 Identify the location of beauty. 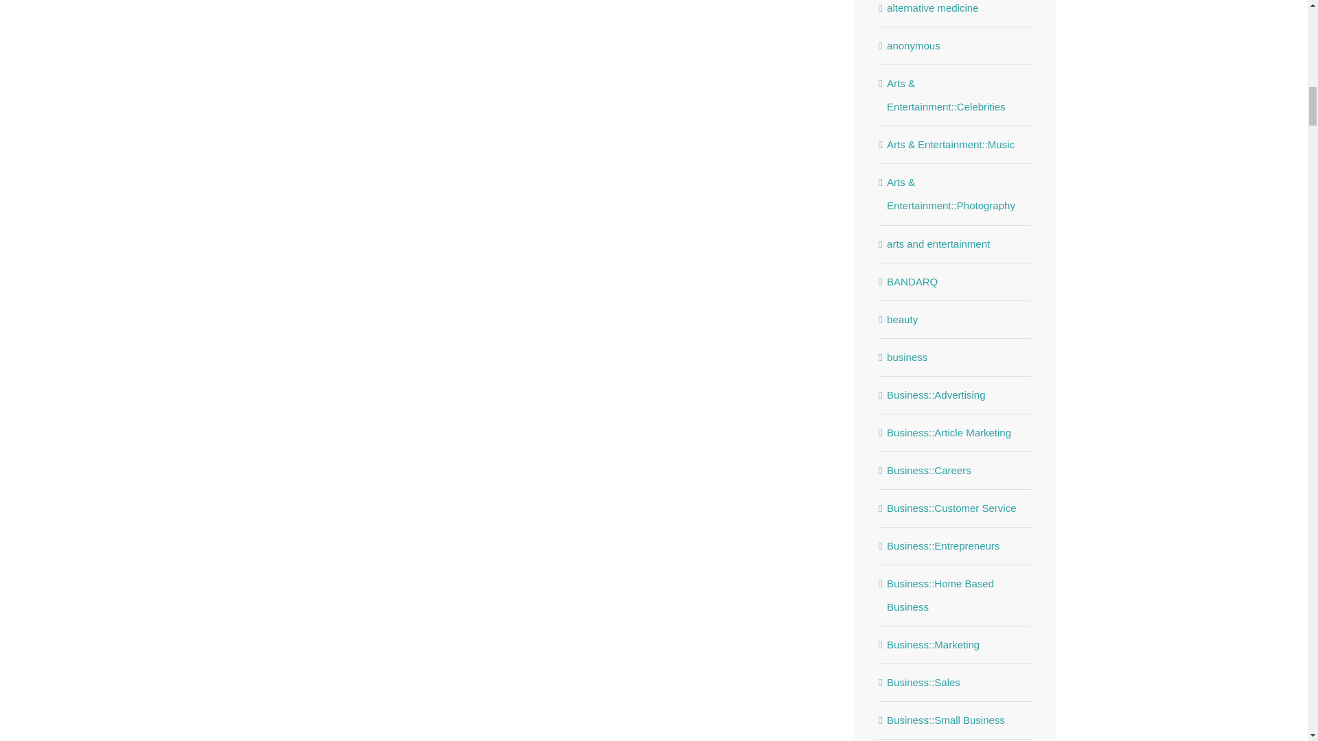
(956, 320).